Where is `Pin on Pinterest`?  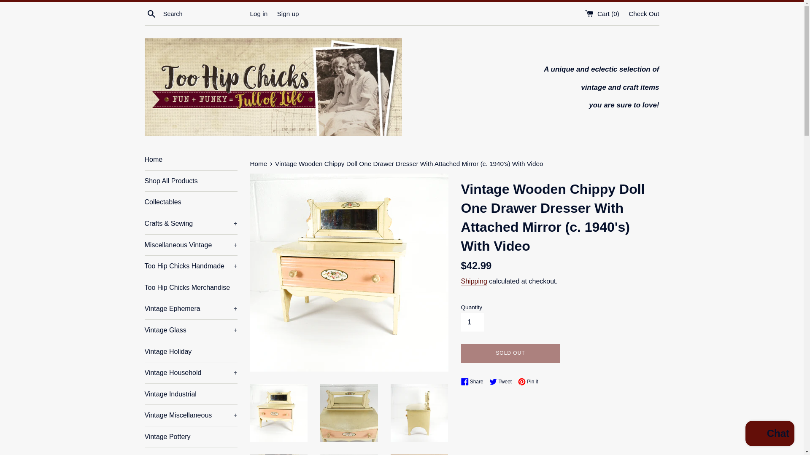 Pin on Pinterest is located at coordinates (528, 382).